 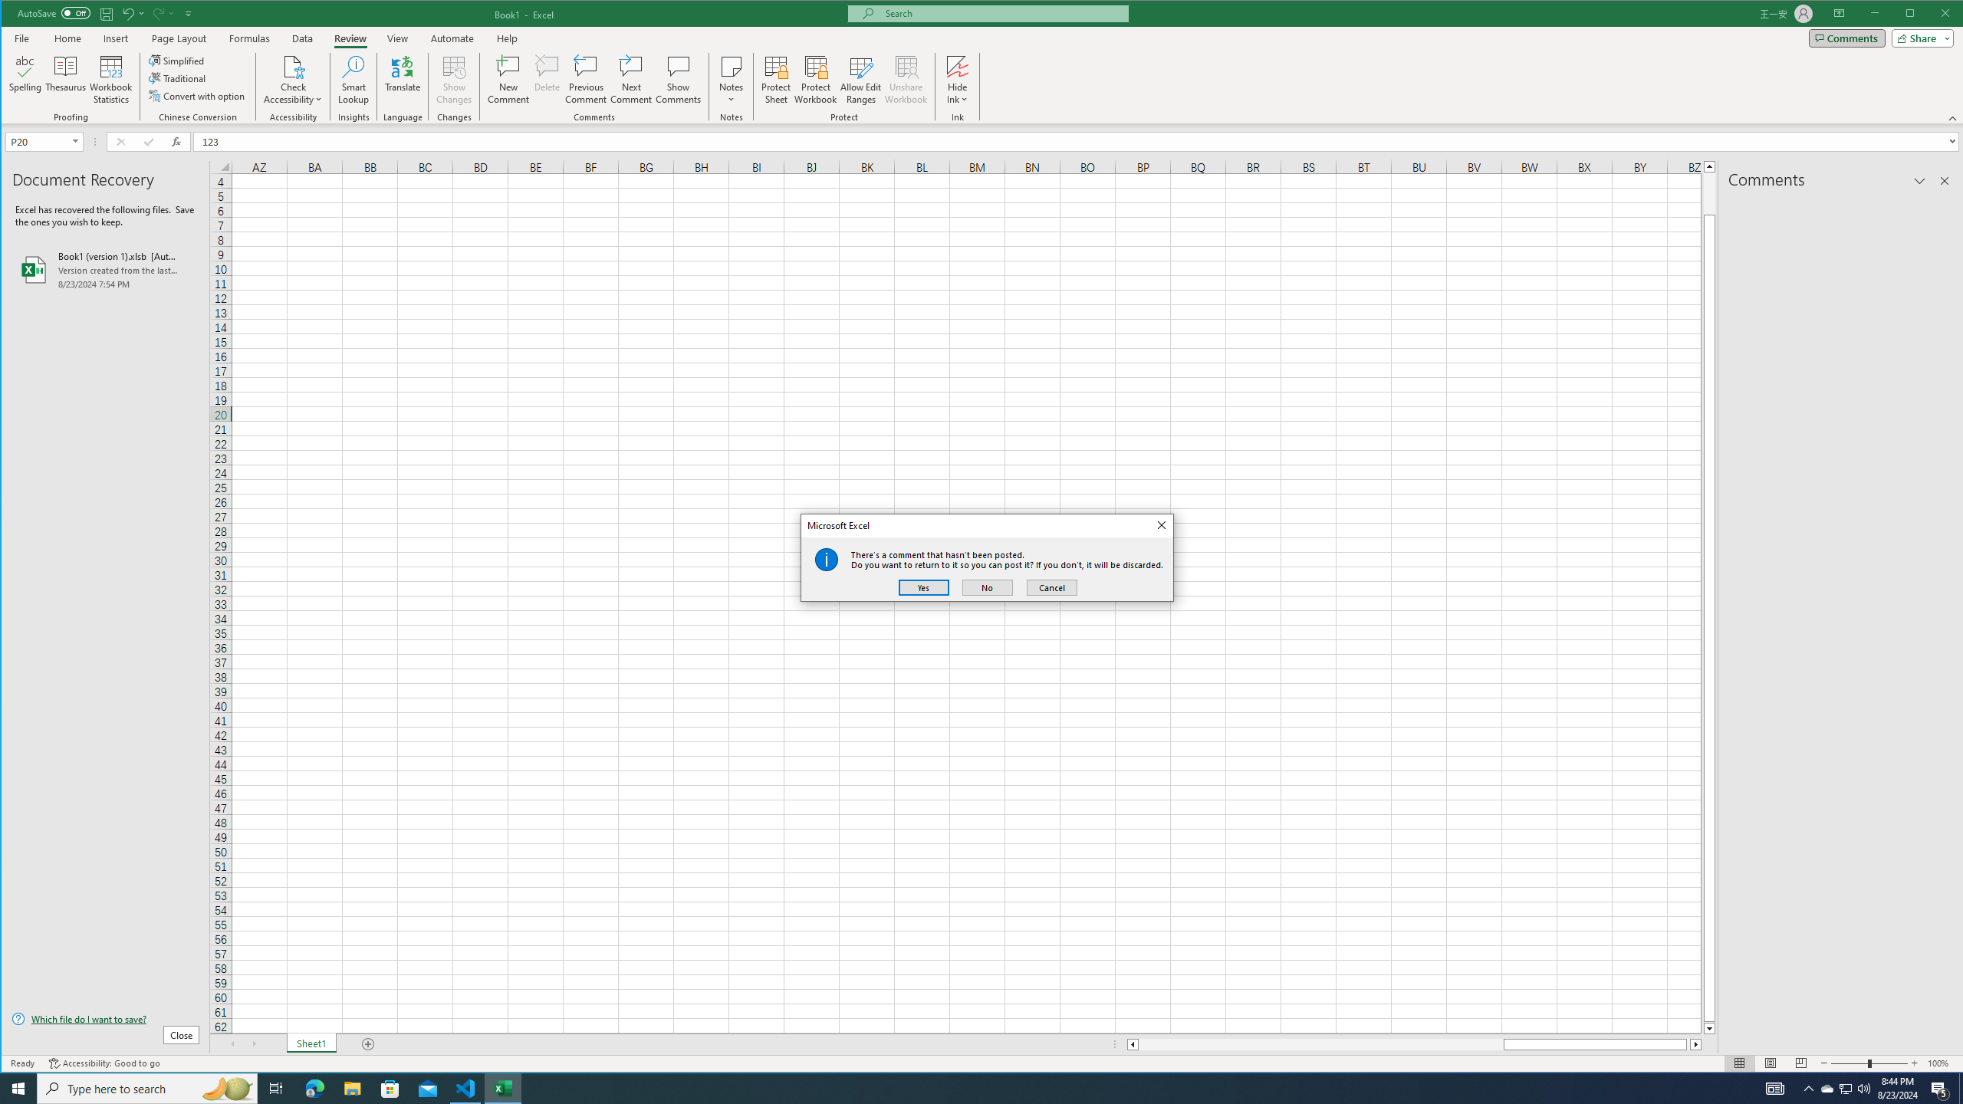 I want to click on AutomationID: 4105, so click(x=1775, y=1089).